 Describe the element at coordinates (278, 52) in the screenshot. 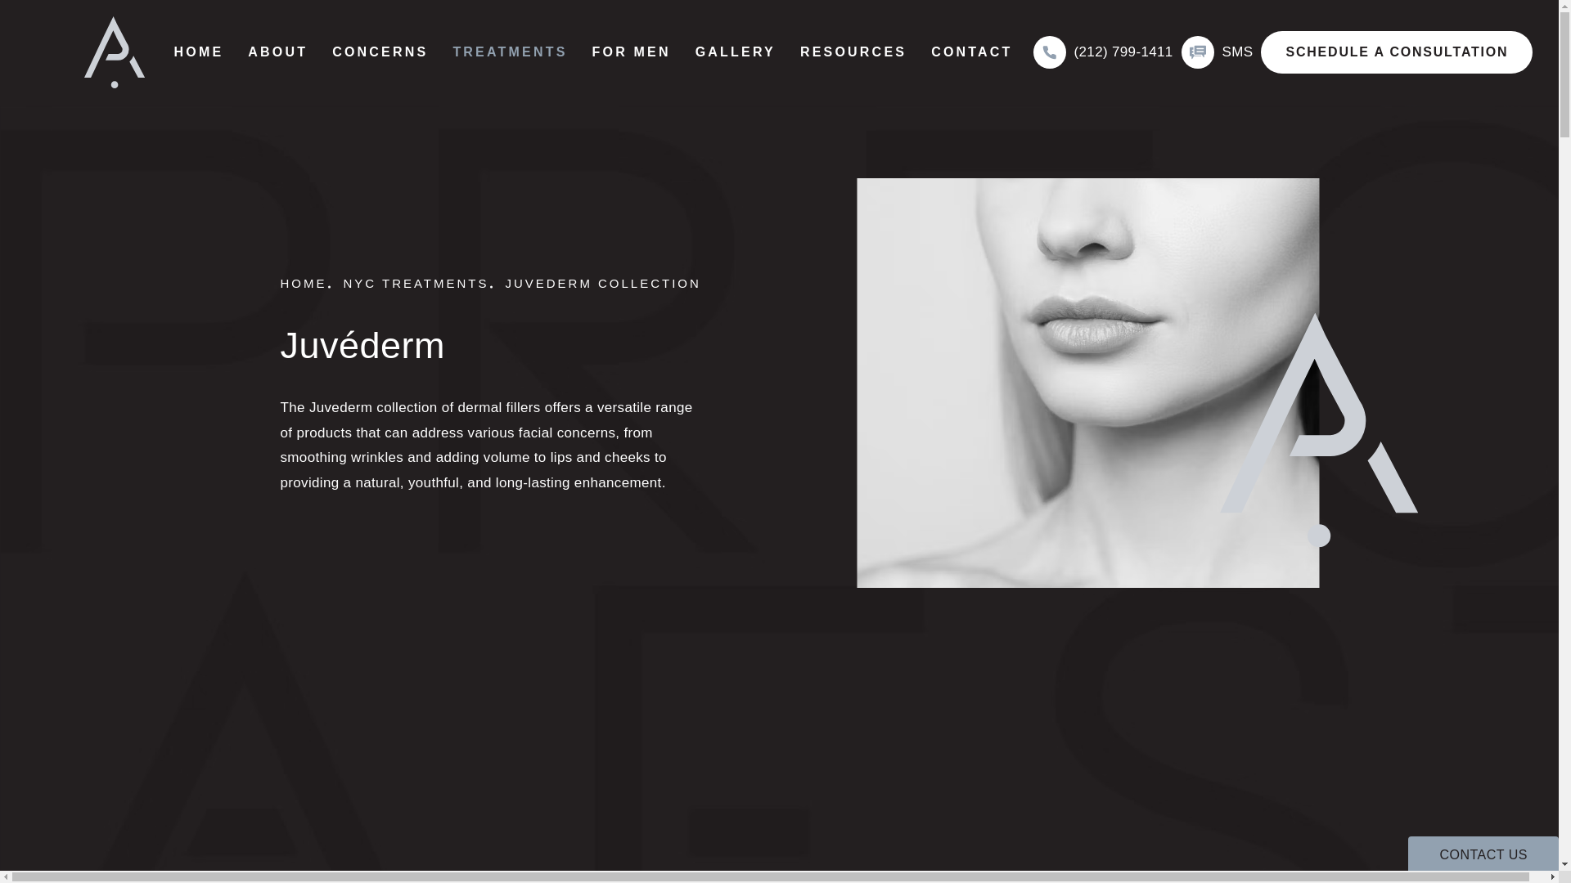

I see `ABOUT` at that location.